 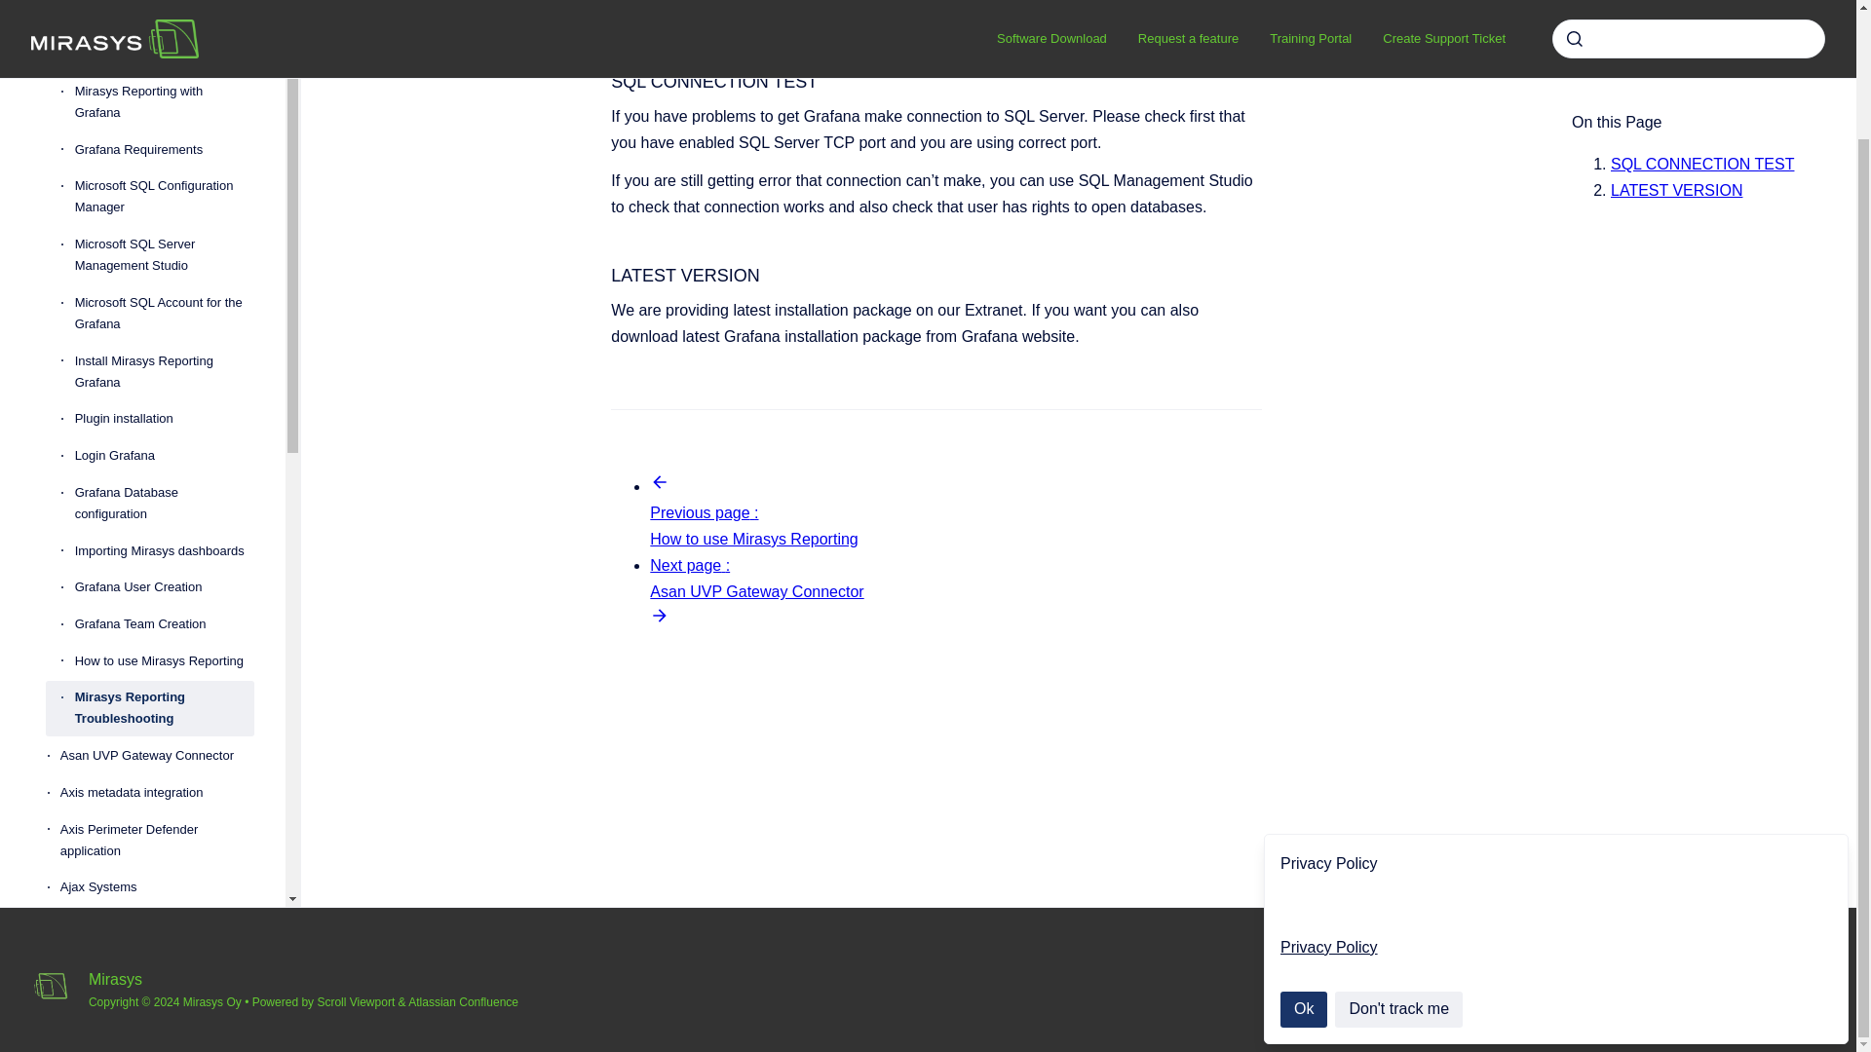 What do you see at coordinates (164, 623) in the screenshot?
I see `Grafana Team Creation` at bounding box center [164, 623].